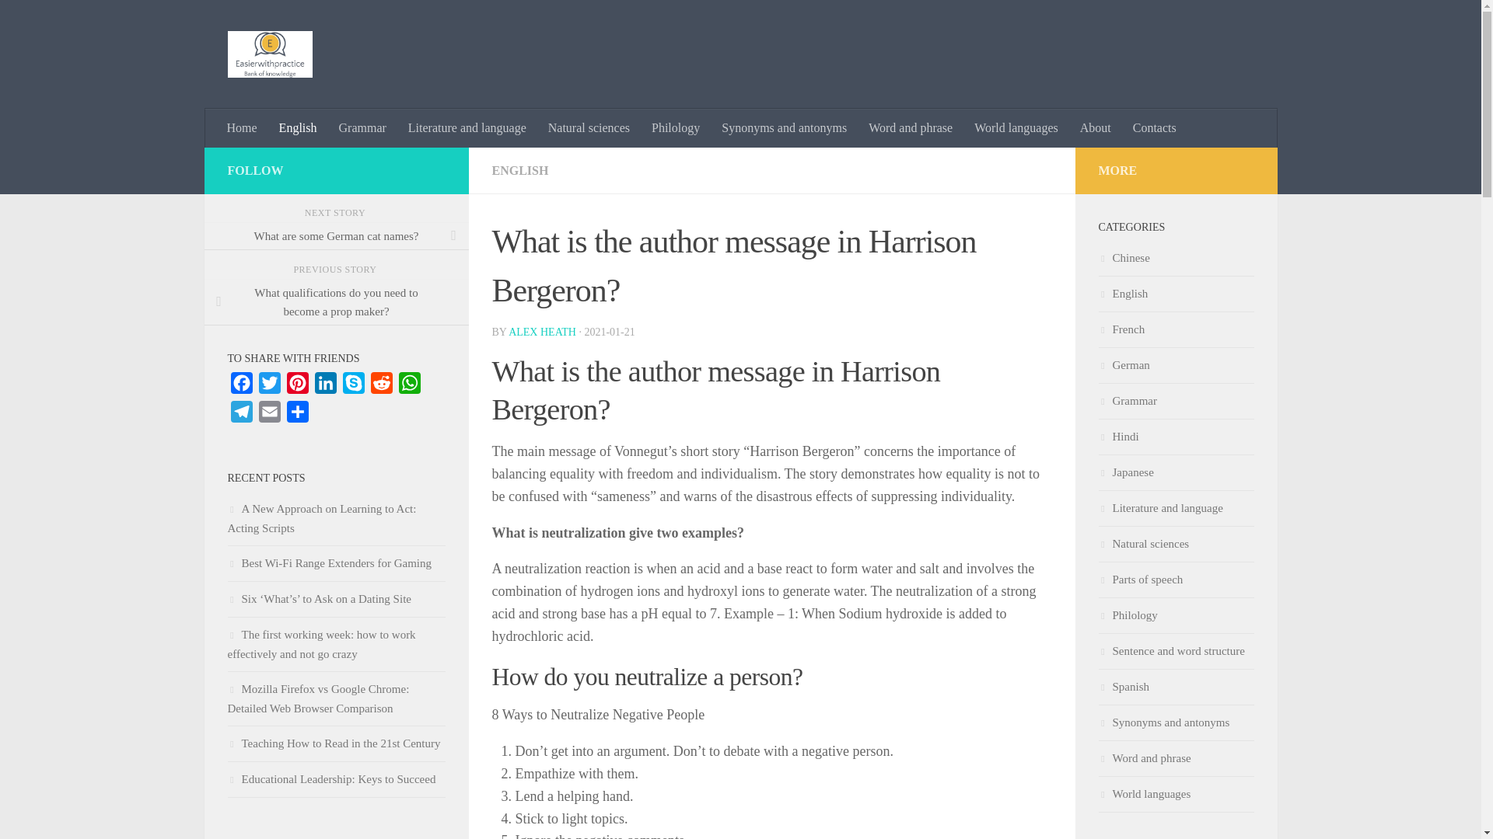 Image resolution: width=1493 pixels, height=839 pixels. I want to click on World languages, so click(1016, 128).